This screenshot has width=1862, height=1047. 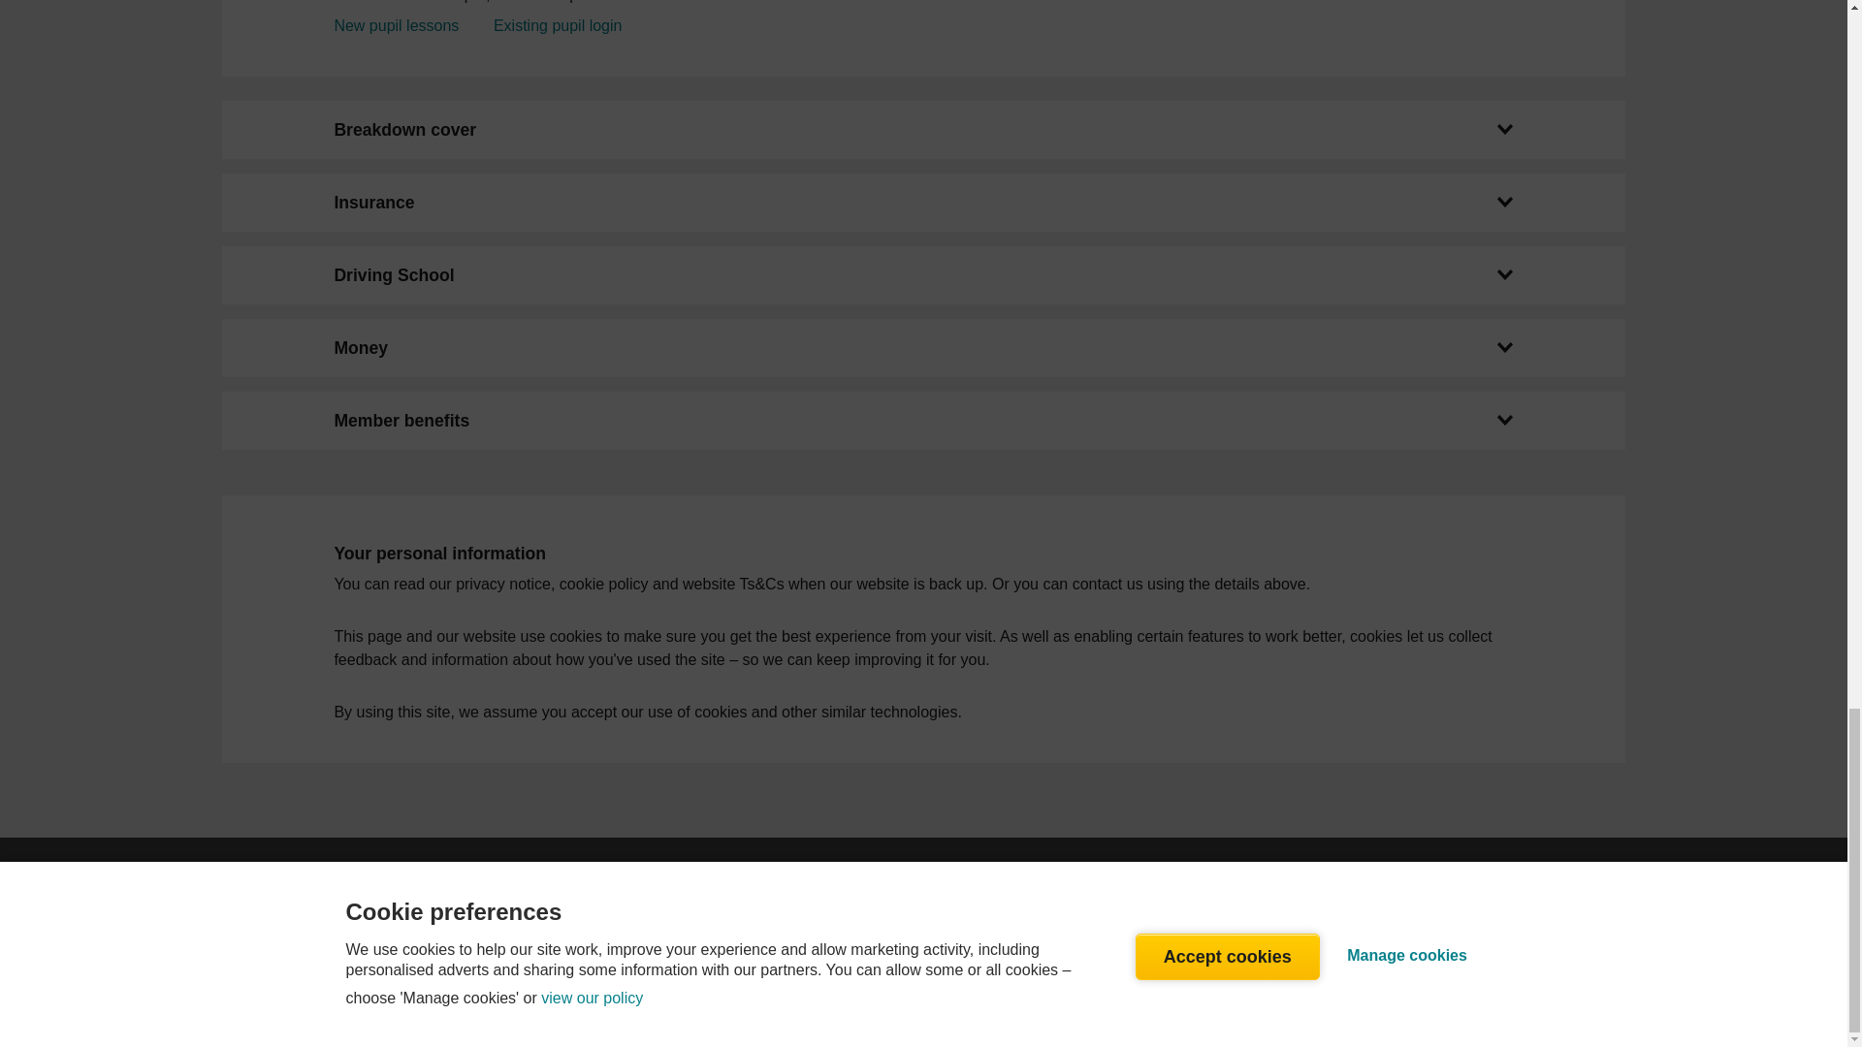 I want to click on AA Press Office, so click(x=403, y=909).